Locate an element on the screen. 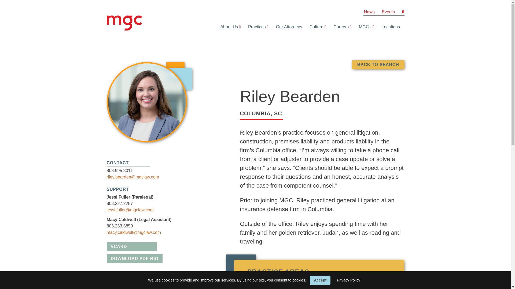 This screenshot has width=515, height=289. Careers is located at coordinates (340, 27).